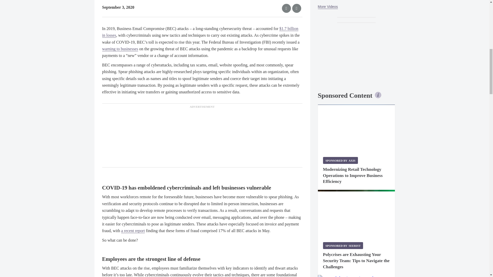  Describe the element at coordinates (356, 276) in the screenshot. I see `AMAROK Security Gate` at that location.